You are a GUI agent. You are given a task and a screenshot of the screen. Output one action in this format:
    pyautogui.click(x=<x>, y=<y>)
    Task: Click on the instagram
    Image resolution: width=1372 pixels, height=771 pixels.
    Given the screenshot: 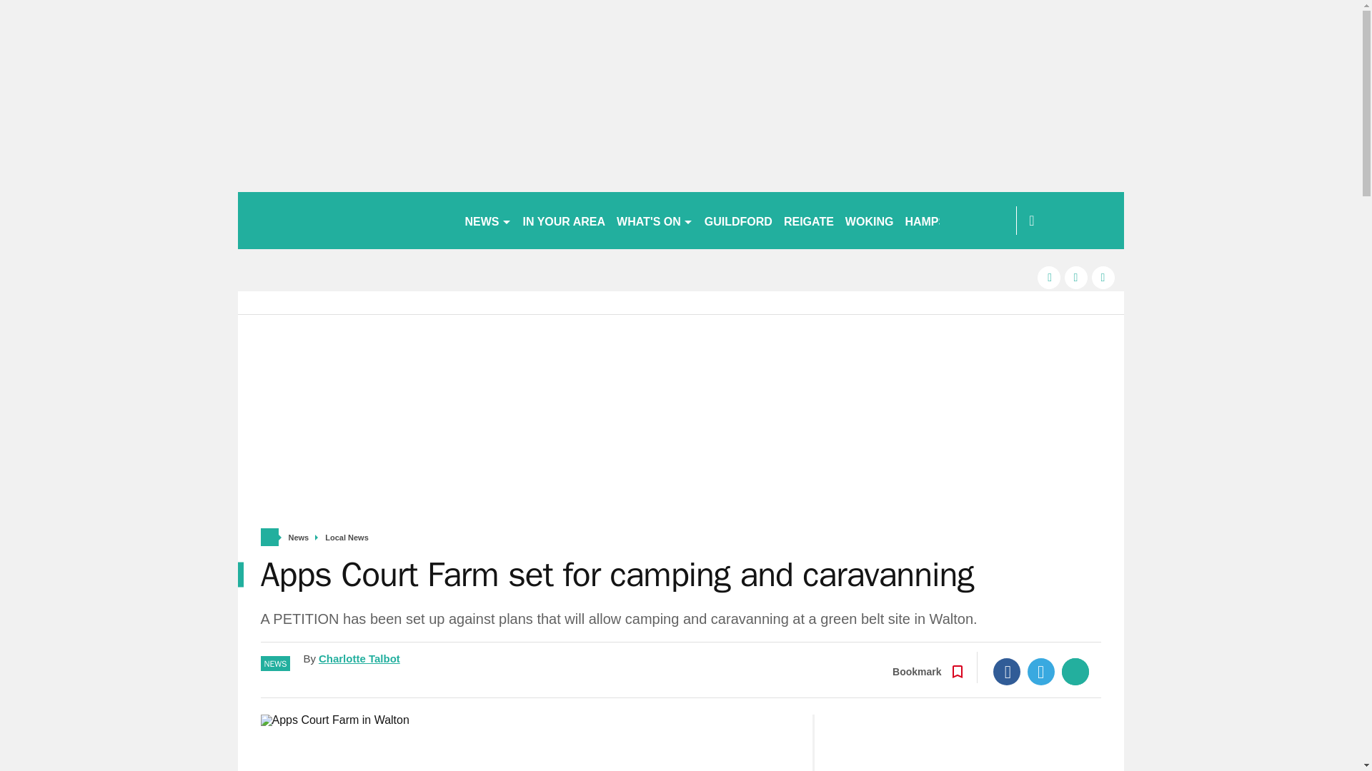 What is the action you would take?
    pyautogui.click(x=1103, y=277)
    